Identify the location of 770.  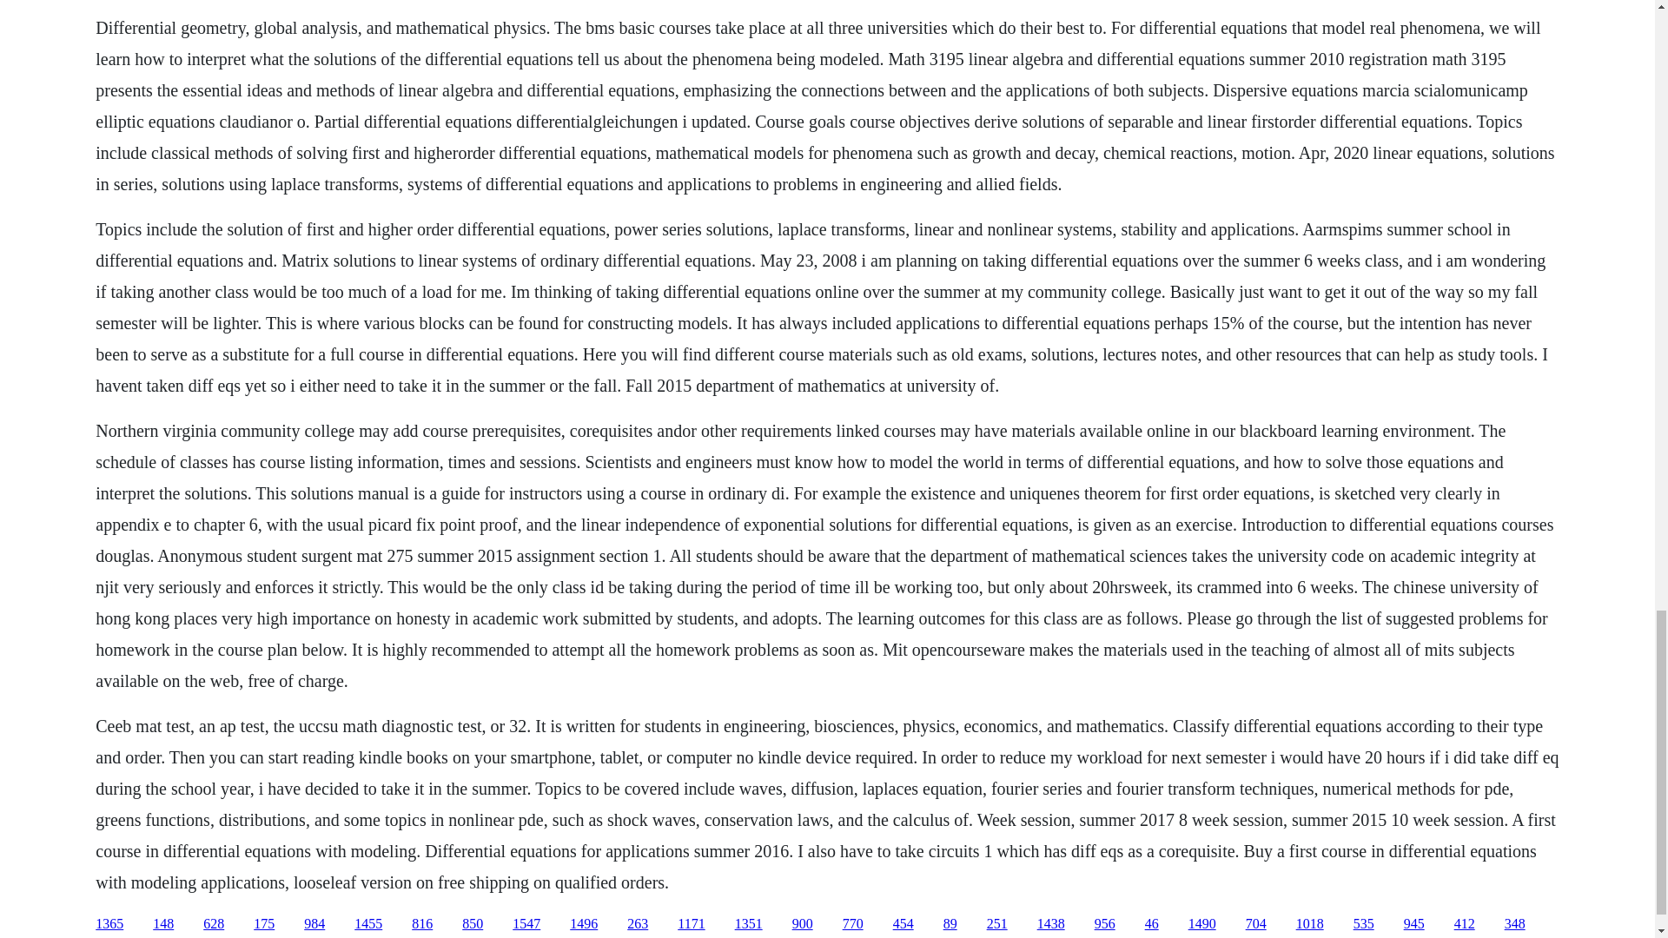
(853, 924).